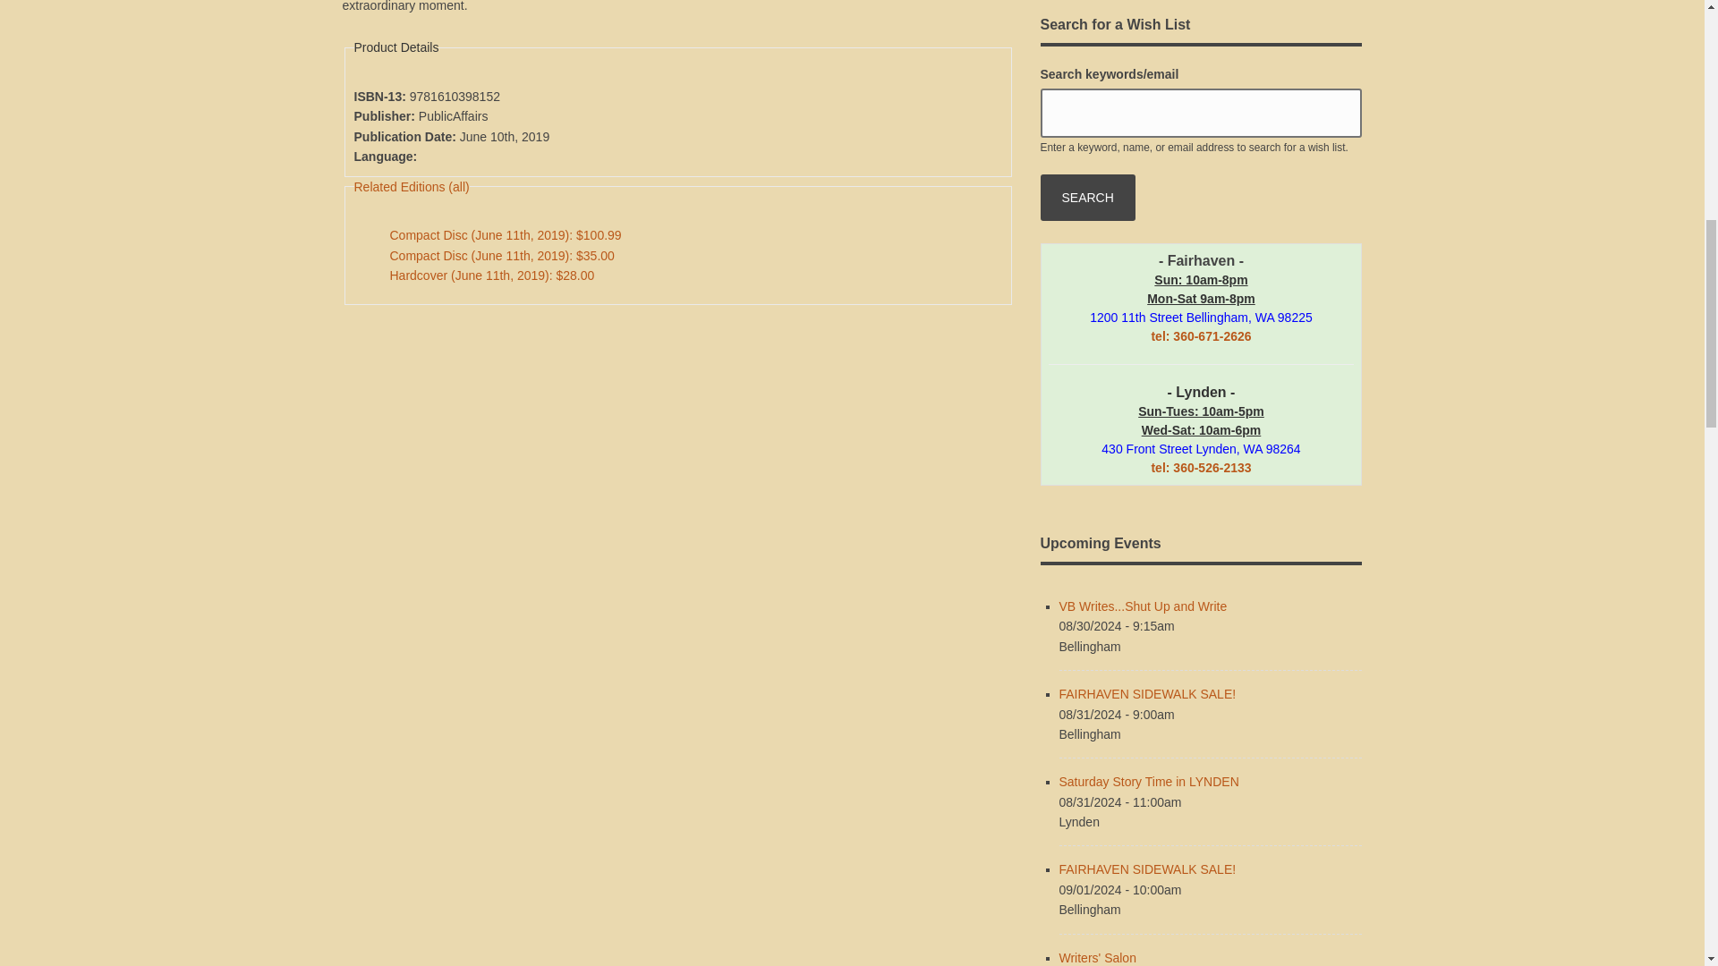 The image size is (1718, 966). I want to click on Writers' Salon, so click(1097, 957).